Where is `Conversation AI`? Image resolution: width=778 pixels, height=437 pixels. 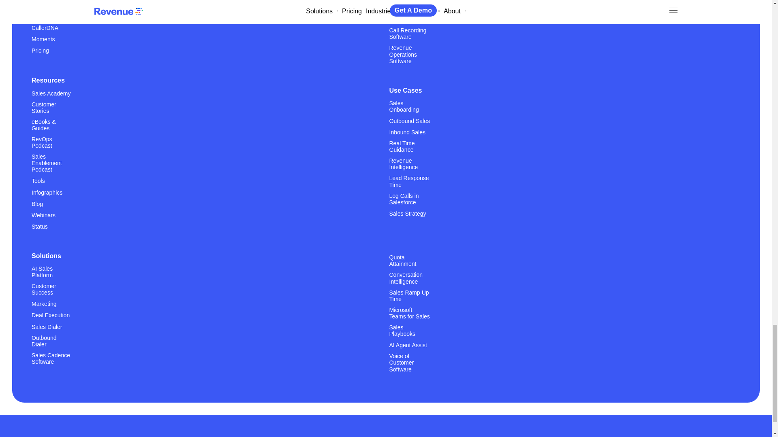 Conversation AI is located at coordinates (51, 5).